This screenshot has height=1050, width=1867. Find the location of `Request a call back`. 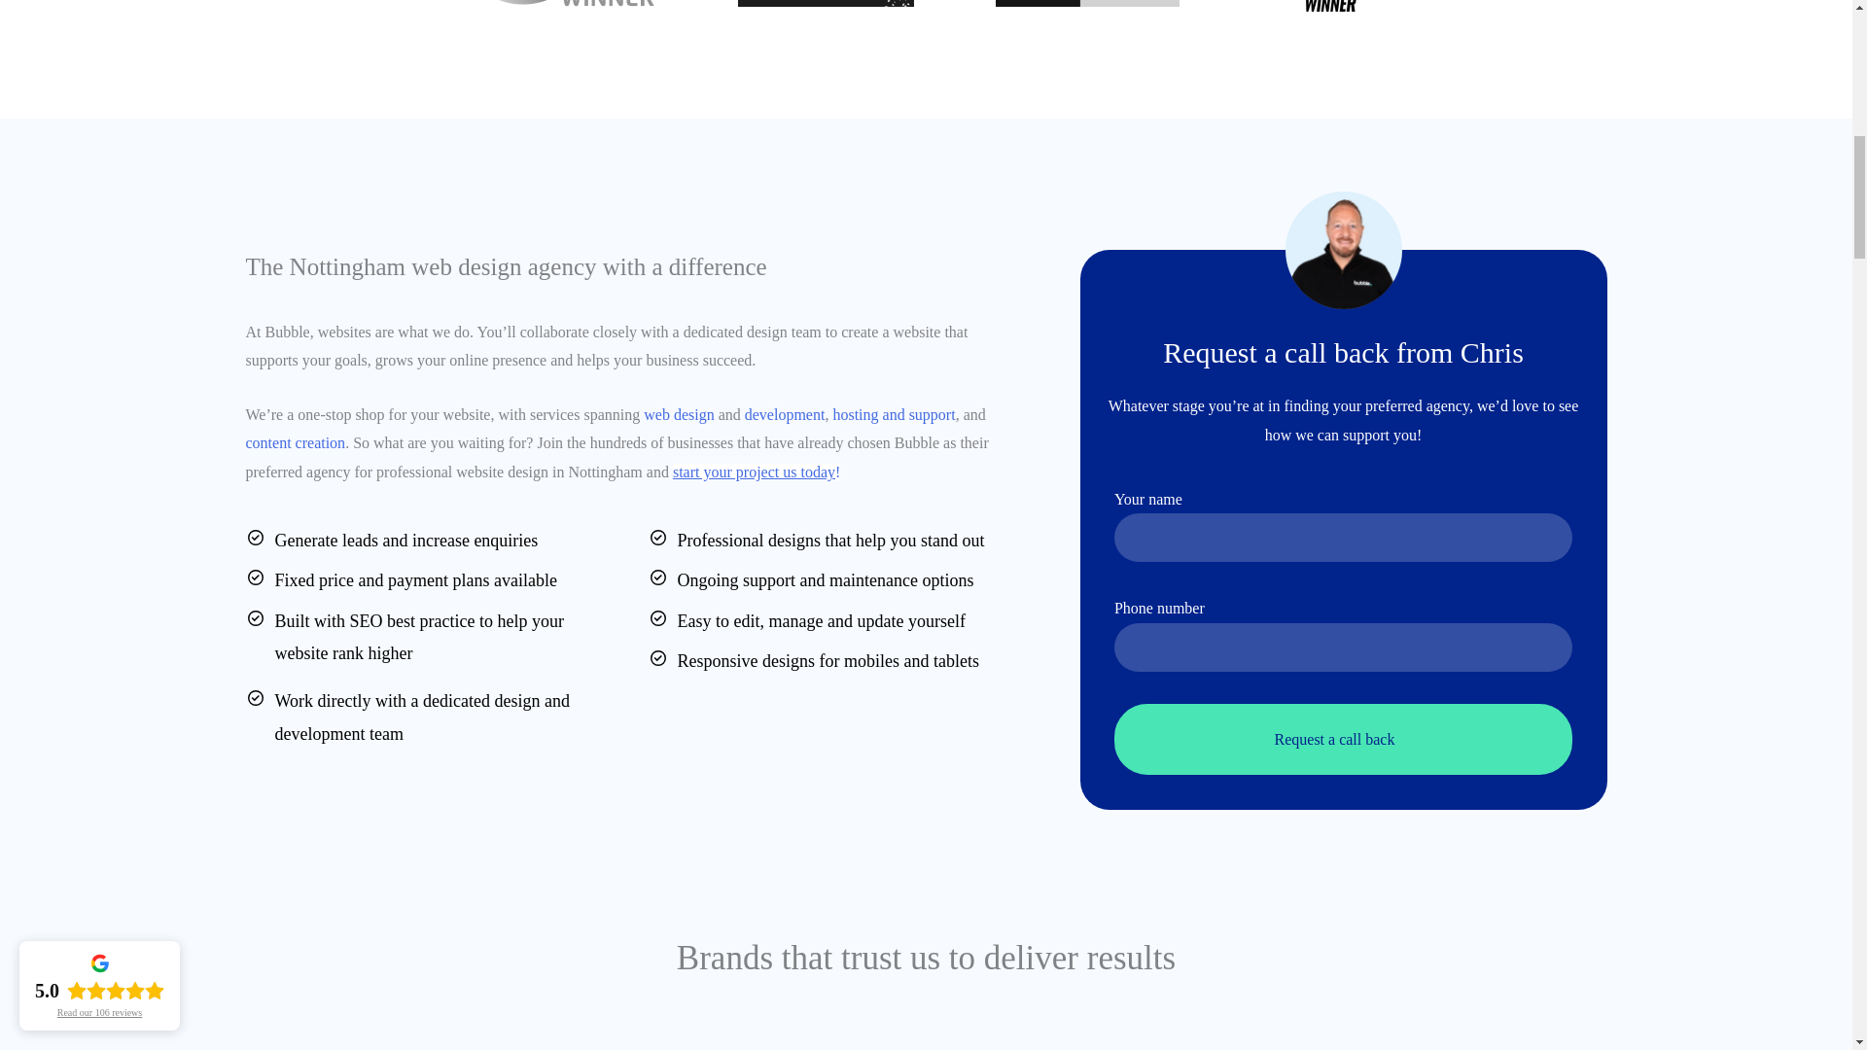

Request a call back is located at coordinates (1343, 739).